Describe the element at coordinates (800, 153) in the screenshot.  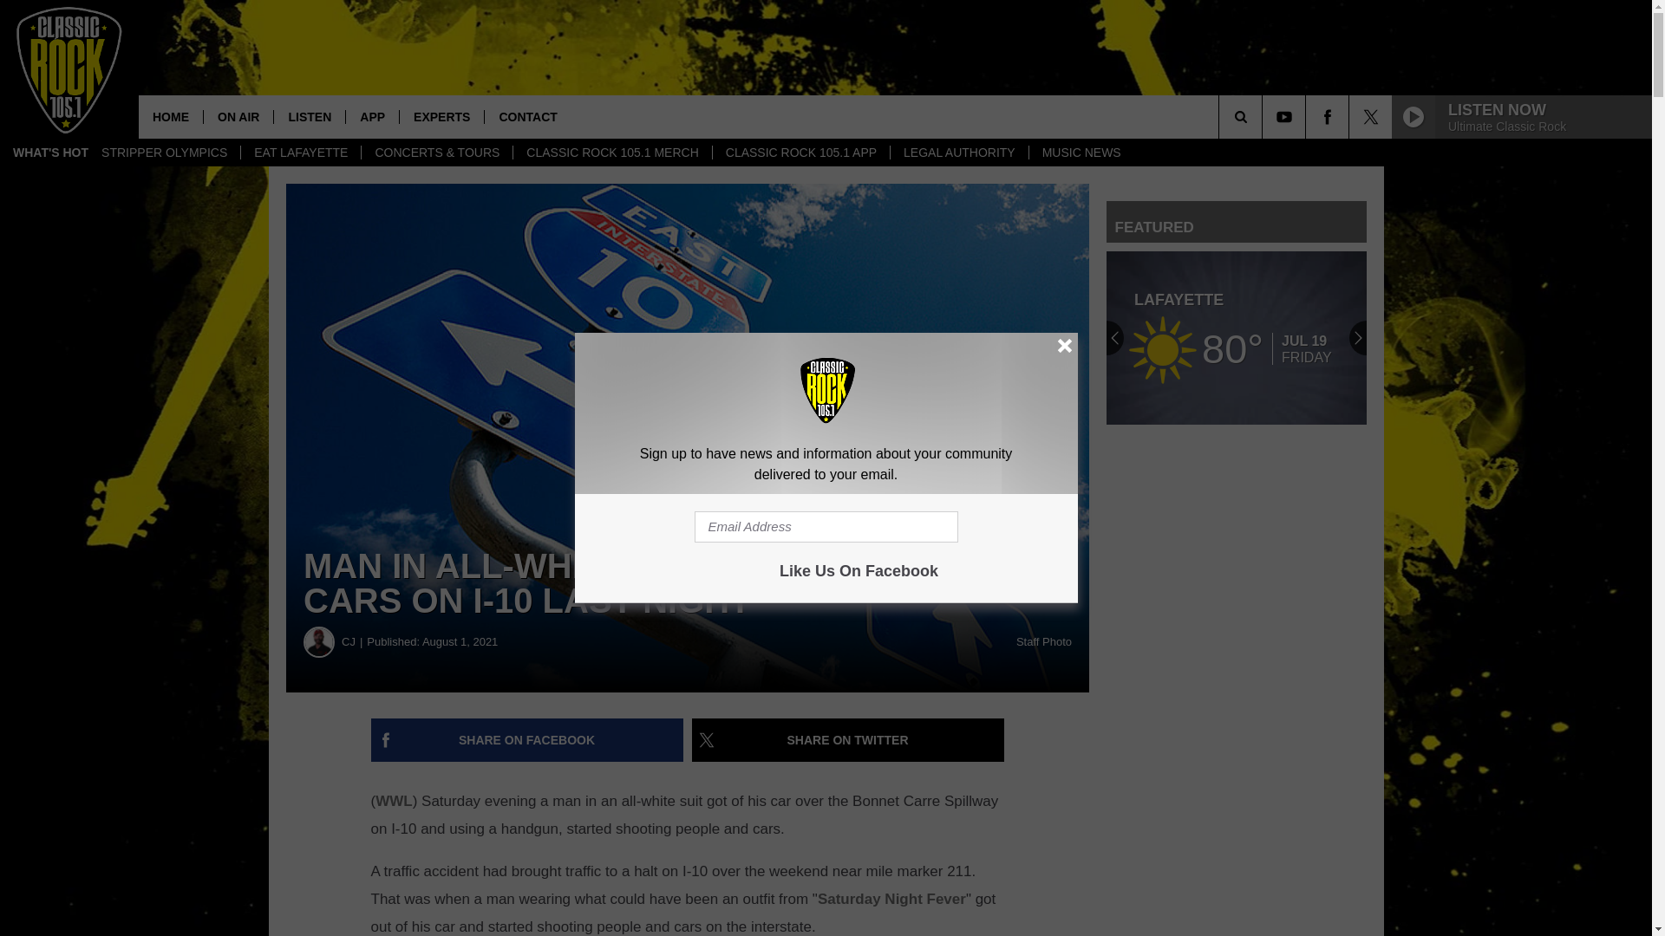
I see `CLASSIC ROCK 105.1 APP` at that location.